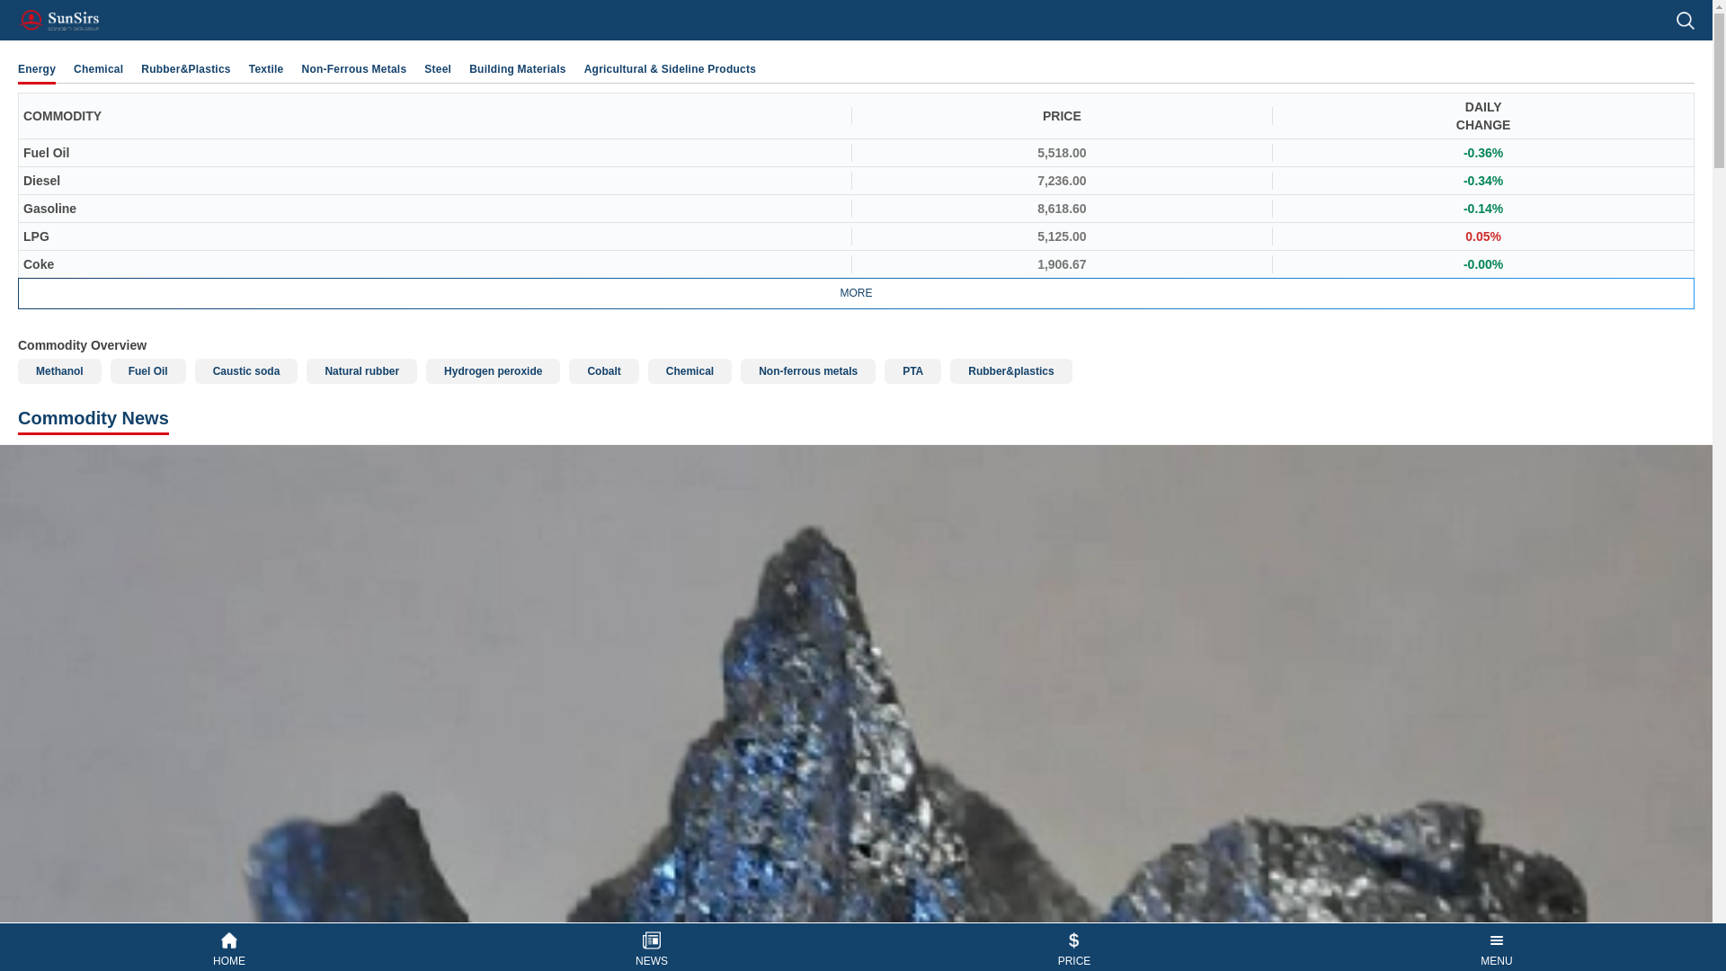 This screenshot has width=1726, height=971. I want to click on Energy, so click(36, 68).